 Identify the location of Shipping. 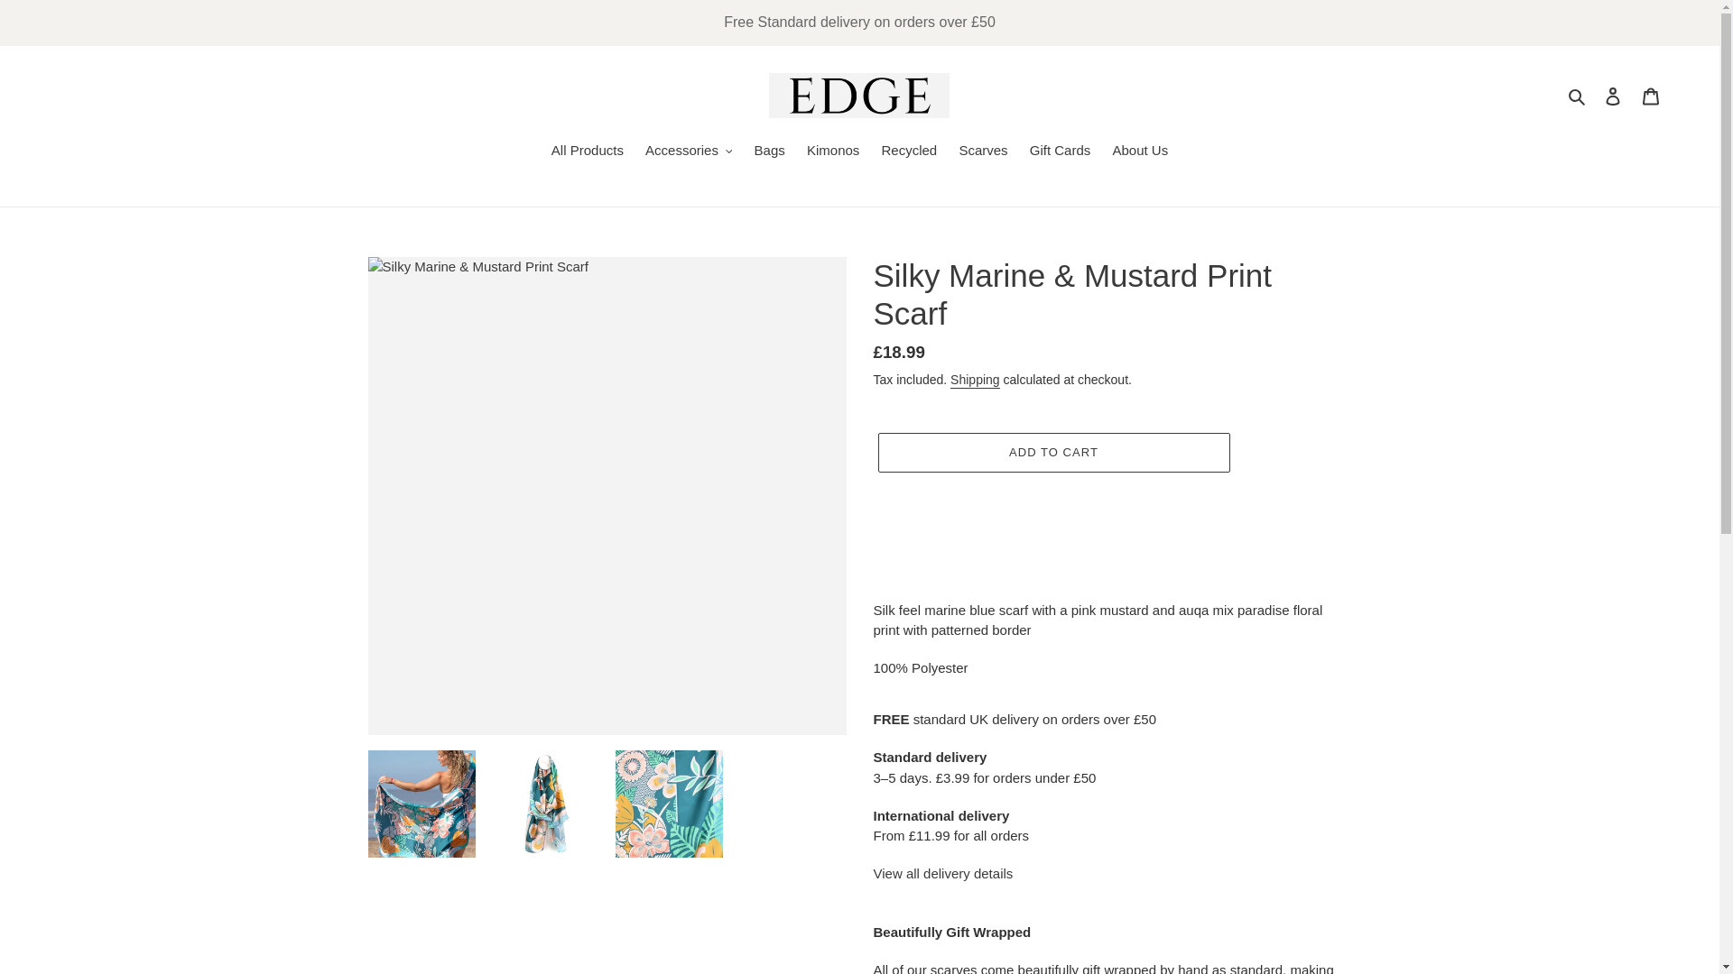
(975, 380).